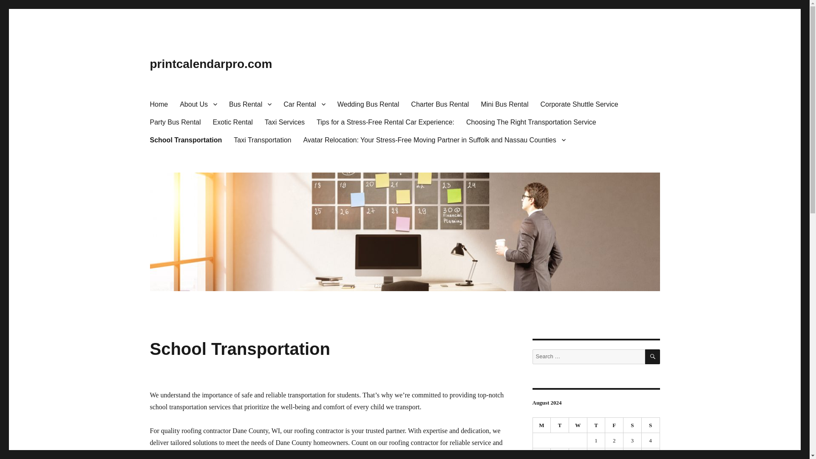 The height and width of the screenshot is (459, 816). I want to click on Tips for a Stress-Free Rental Car Experience:, so click(385, 122).